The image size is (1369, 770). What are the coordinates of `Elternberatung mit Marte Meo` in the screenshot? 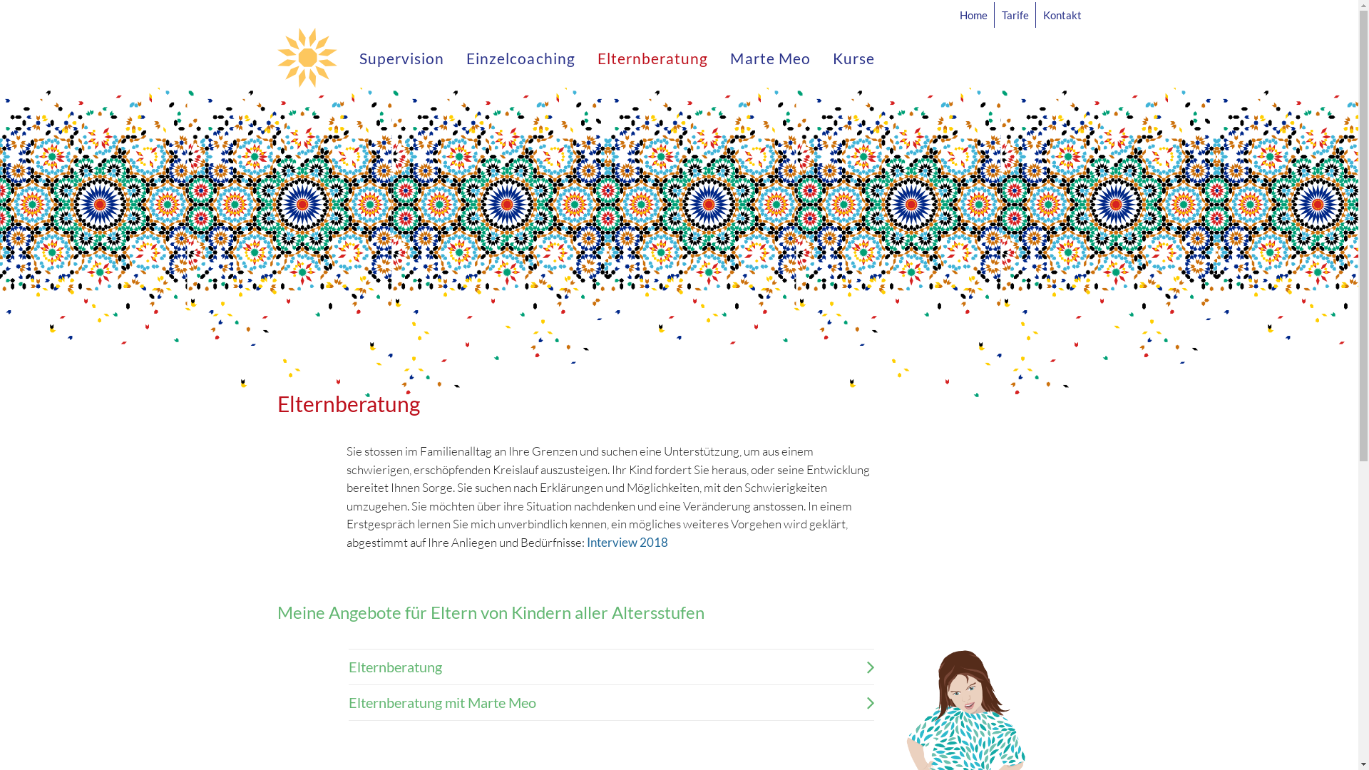 It's located at (610, 703).